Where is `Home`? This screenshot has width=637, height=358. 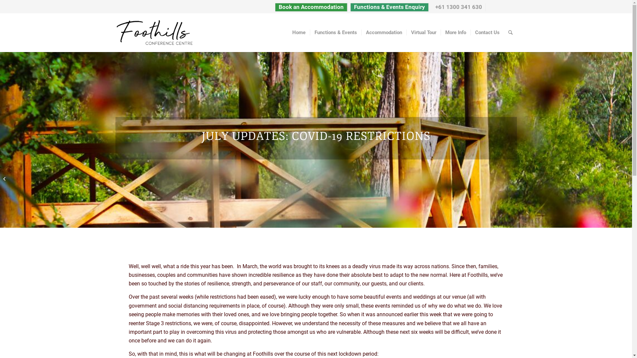 Home is located at coordinates (299, 32).